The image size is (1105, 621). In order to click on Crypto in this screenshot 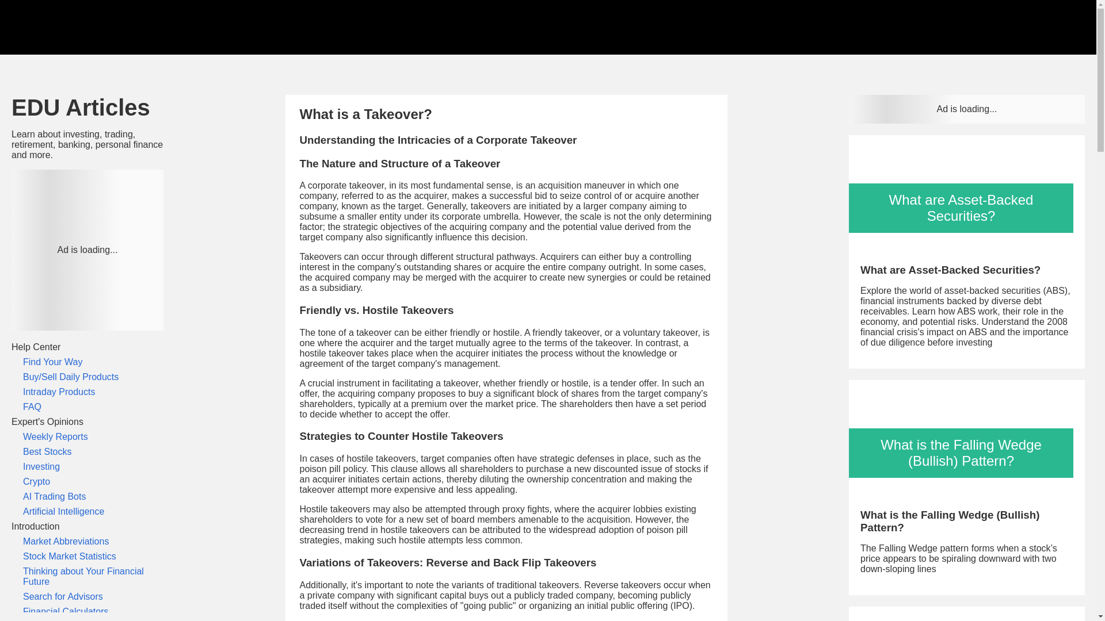, I will do `click(87, 482)`.